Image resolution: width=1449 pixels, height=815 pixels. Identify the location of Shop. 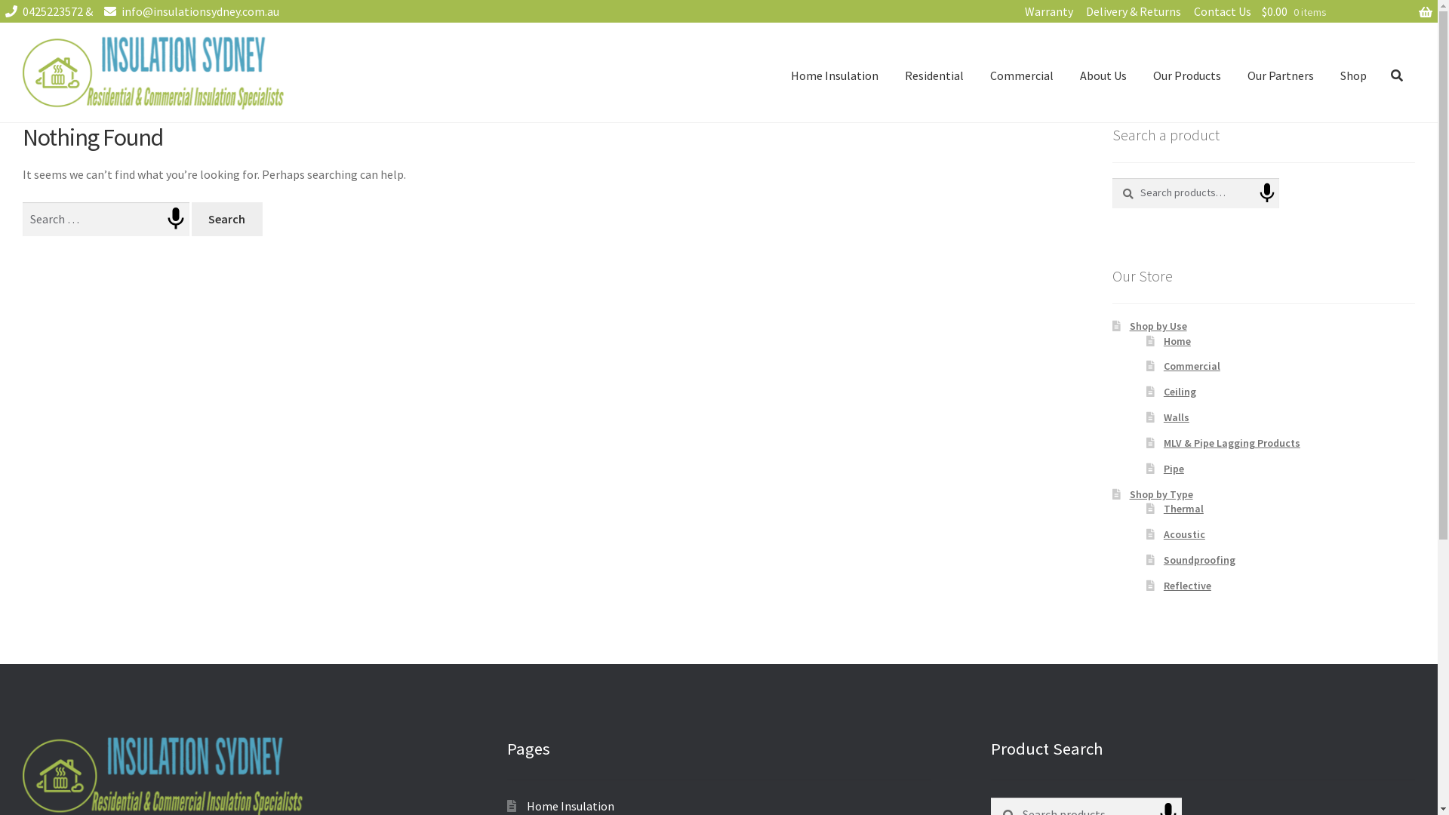
(1354, 75).